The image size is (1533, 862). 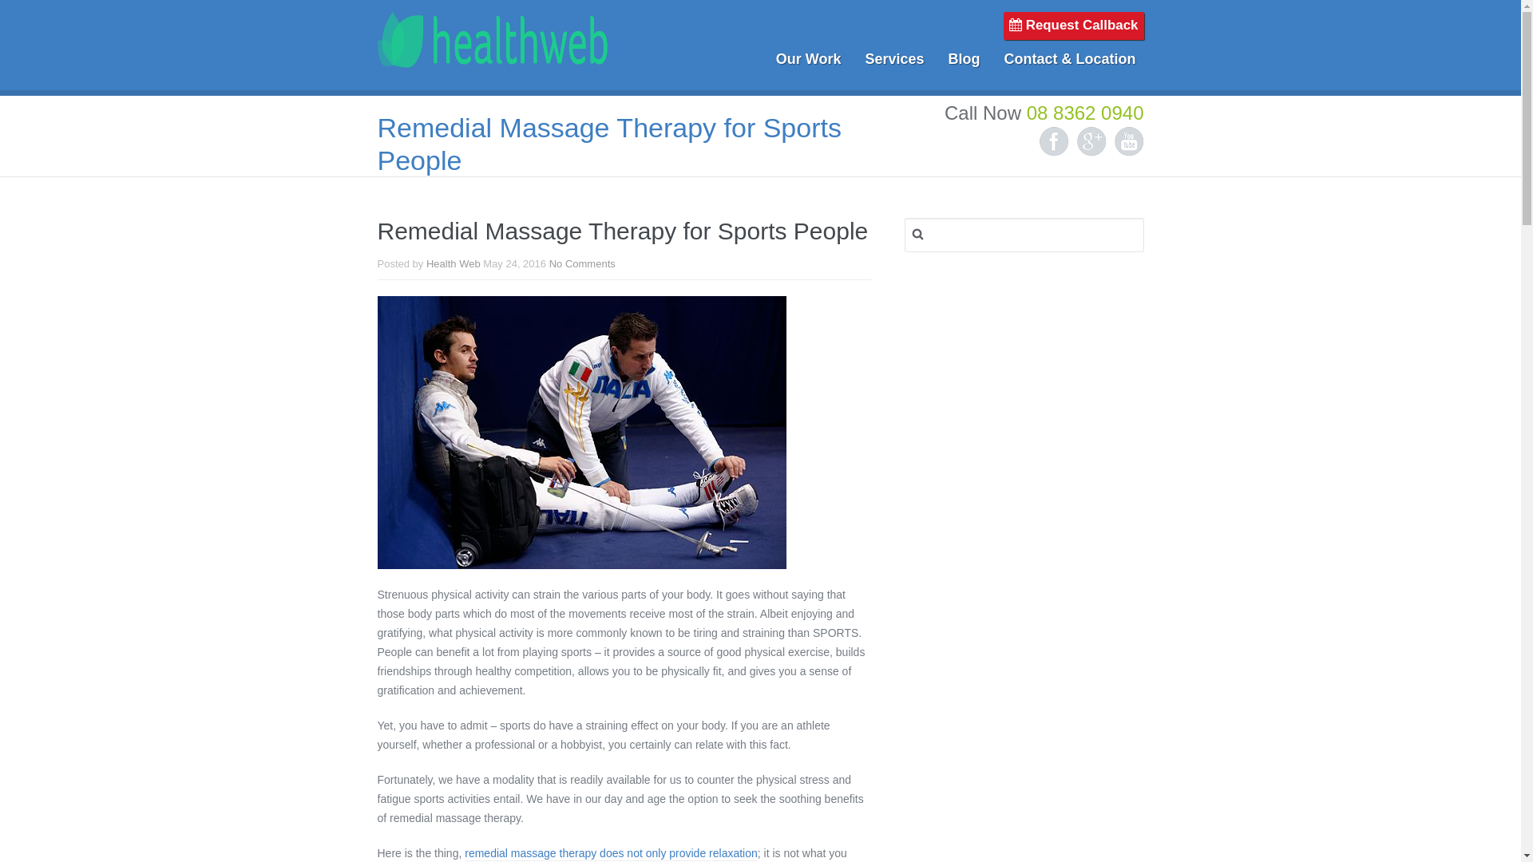 What do you see at coordinates (612, 854) in the screenshot?
I see `remedial massage therapy does not only provide relaxation` at bounding box center [612, 854].